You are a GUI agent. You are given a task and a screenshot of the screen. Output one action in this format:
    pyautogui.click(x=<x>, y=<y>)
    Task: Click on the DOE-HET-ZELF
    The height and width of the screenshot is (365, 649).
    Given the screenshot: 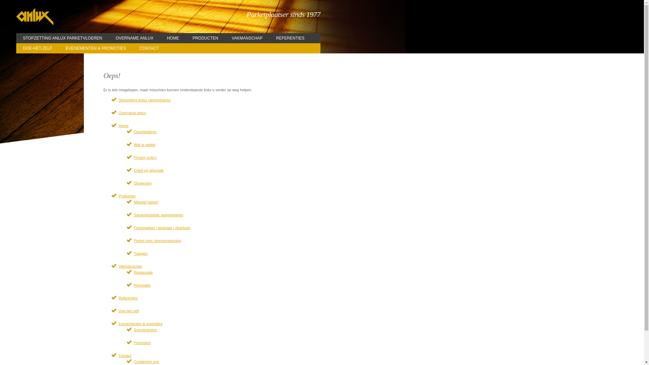 What is the action you would take?
    pyautogui.click(x=38, y=48)
    